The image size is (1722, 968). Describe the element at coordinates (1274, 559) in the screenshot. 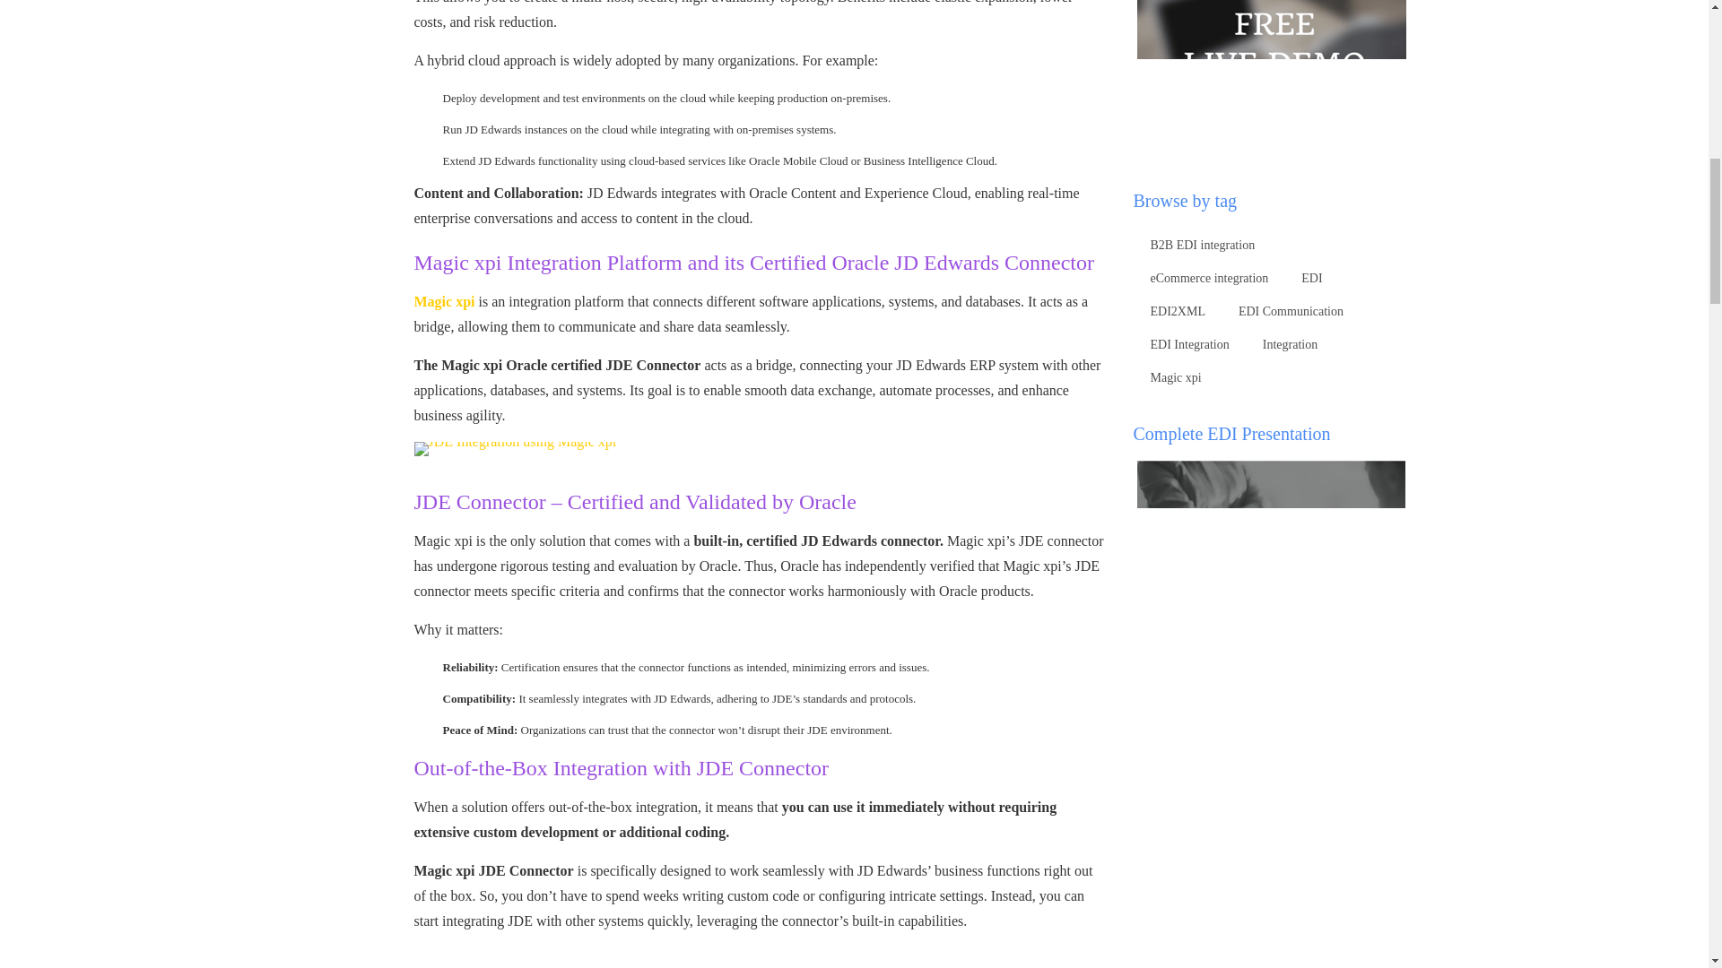

I see `The Rise of EDI for B2B Transactions` at that location.